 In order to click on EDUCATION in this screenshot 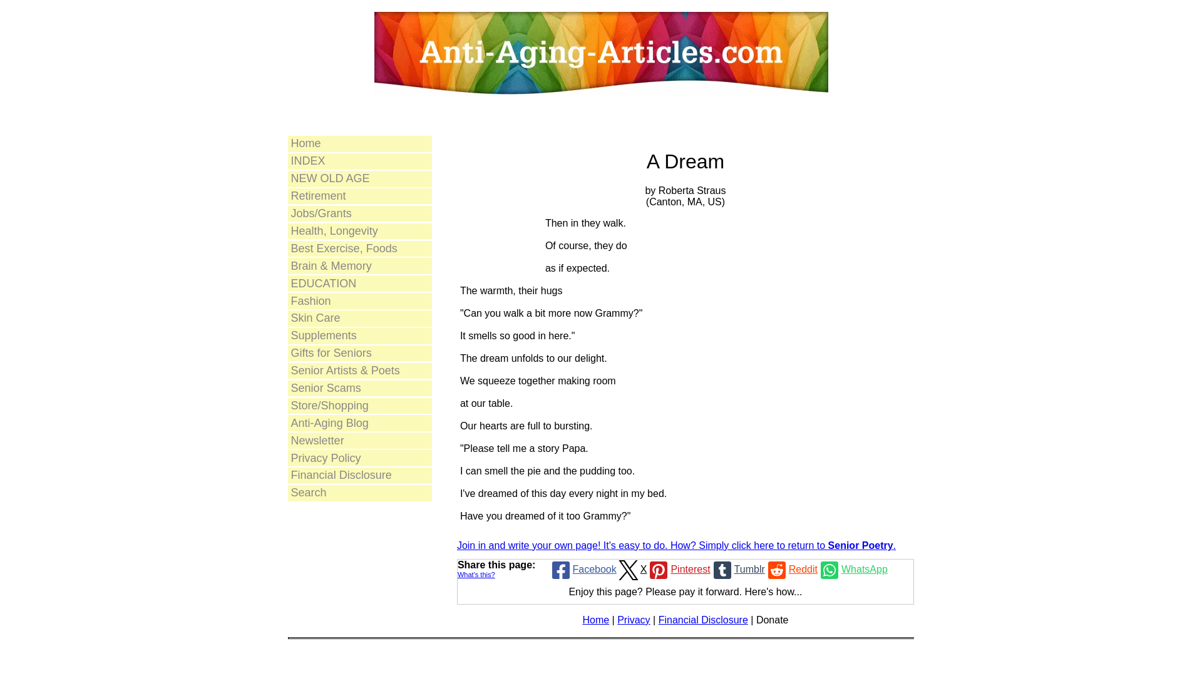, I will do `click(359, 283)`.